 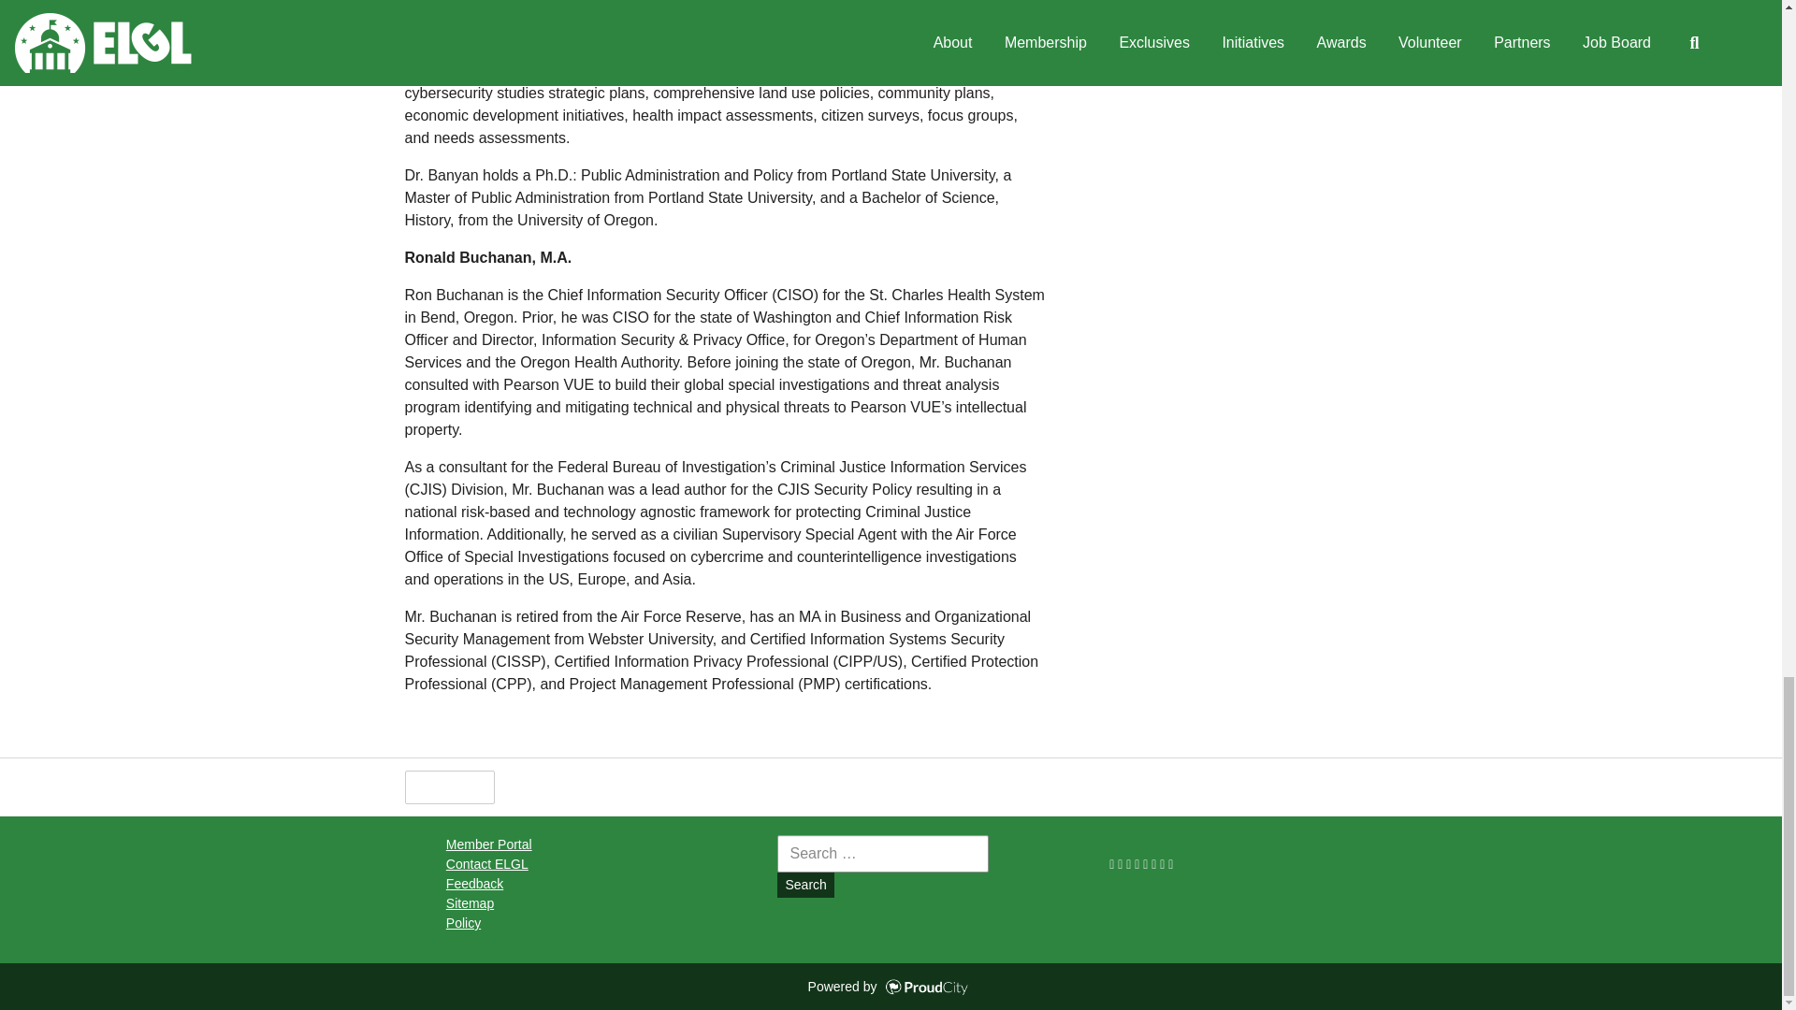 I want to click on This page makes me proud, so click(x=449, y=787).